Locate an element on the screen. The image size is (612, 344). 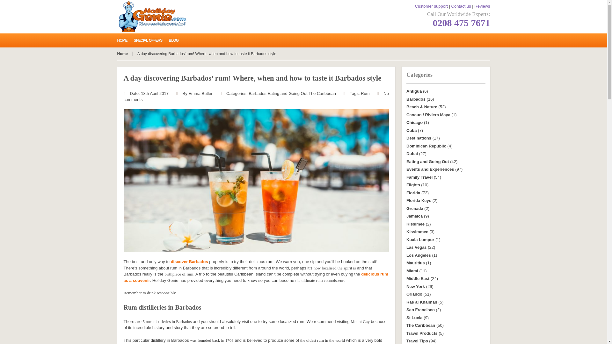
Chicago is located at coordinates (414, 122).